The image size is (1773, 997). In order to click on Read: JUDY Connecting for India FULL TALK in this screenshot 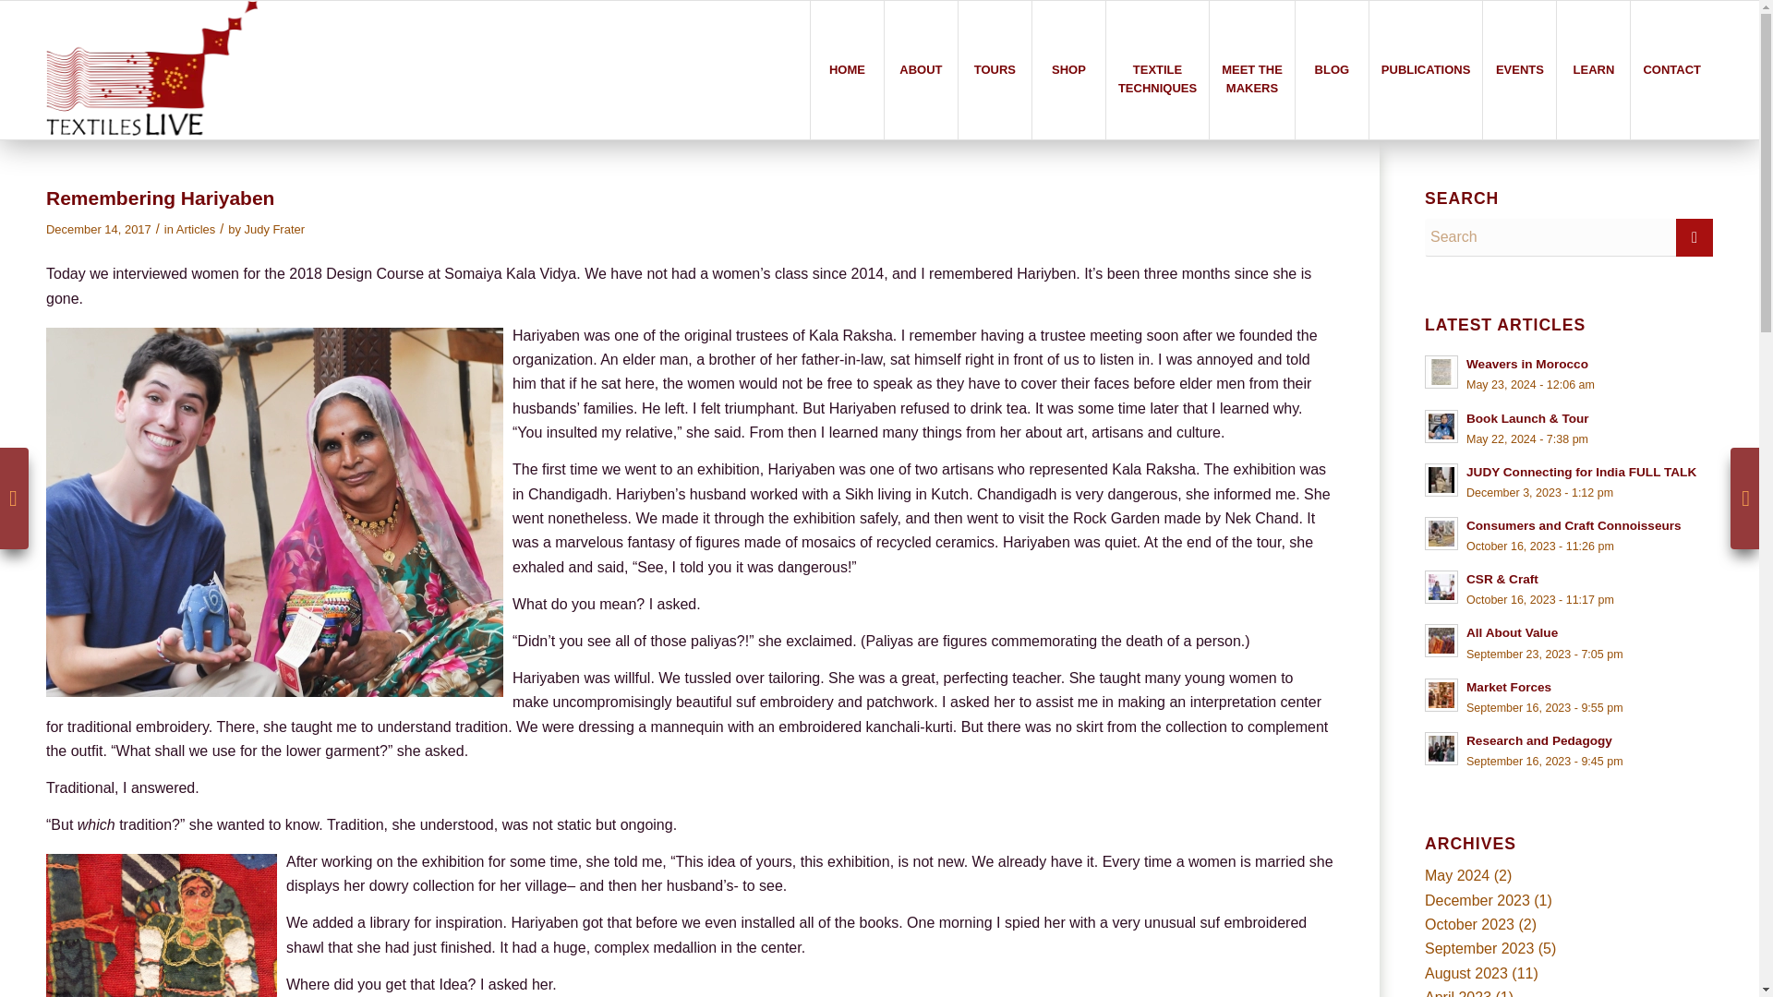, I will do `click(1581, 473)`.